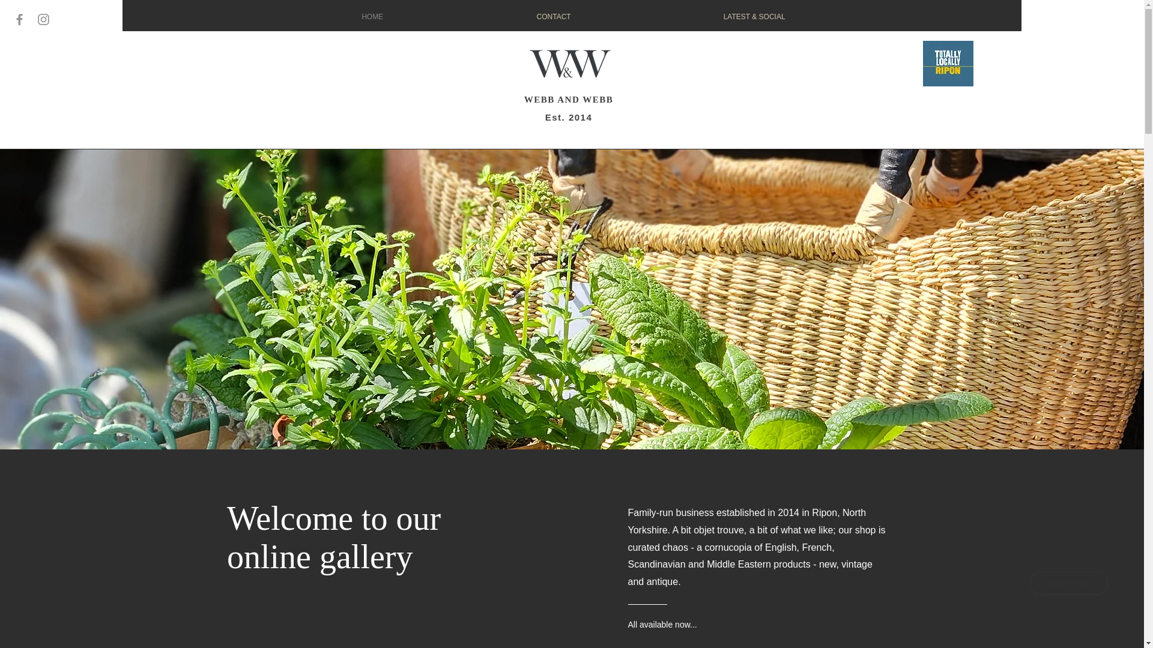  What do you see at coordinates (554, 17) in the screenshot?
I see `CONTACT` at bounding box center [554, 17].